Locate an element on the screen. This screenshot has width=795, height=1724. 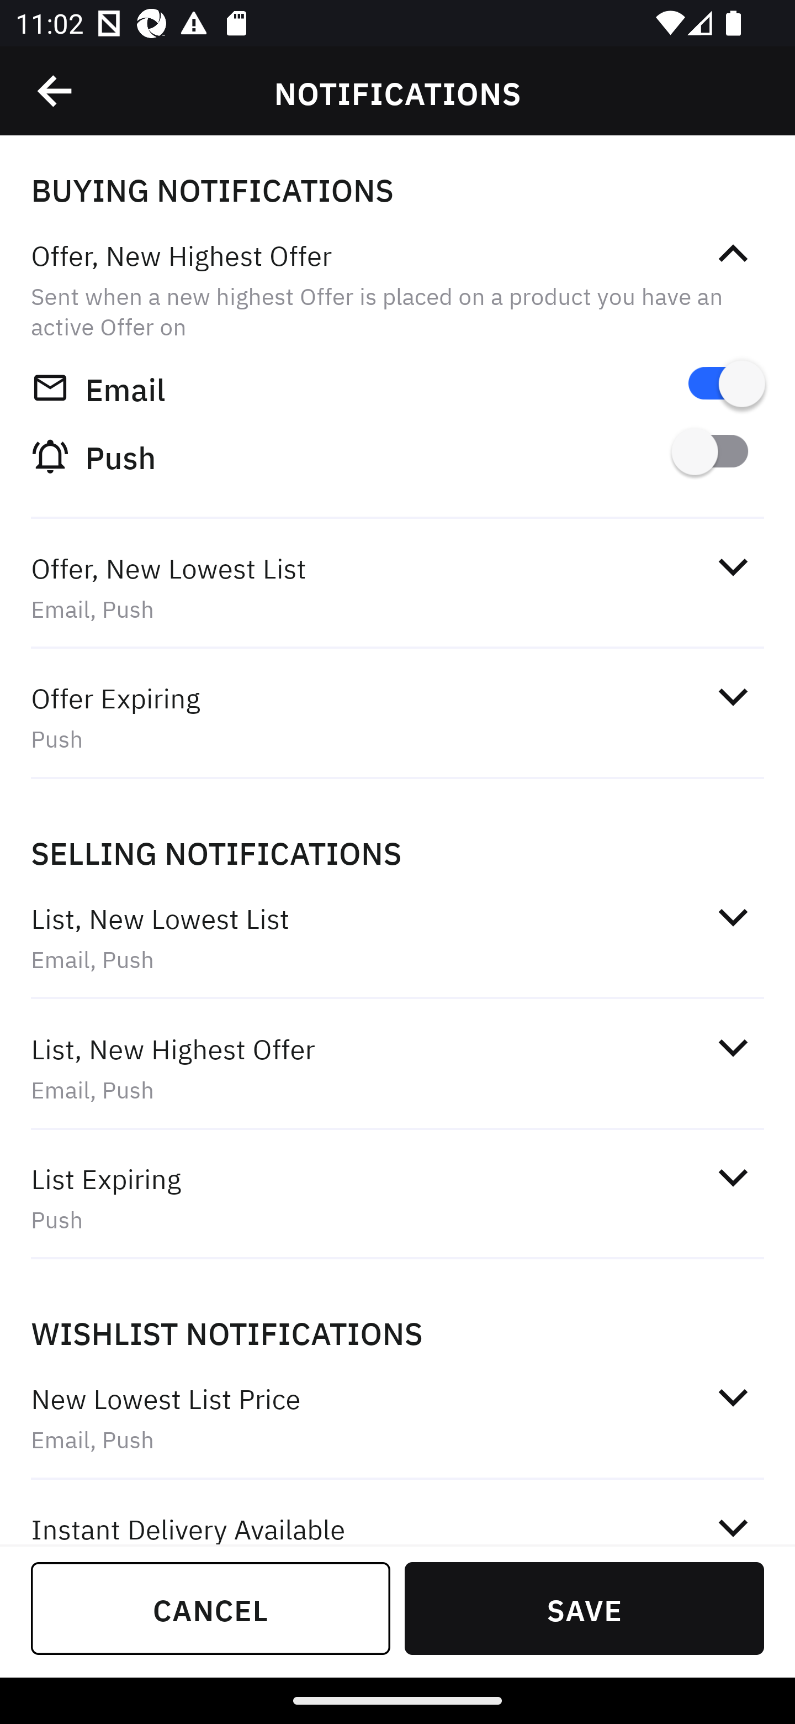
 is located at coordinates (733, 917).